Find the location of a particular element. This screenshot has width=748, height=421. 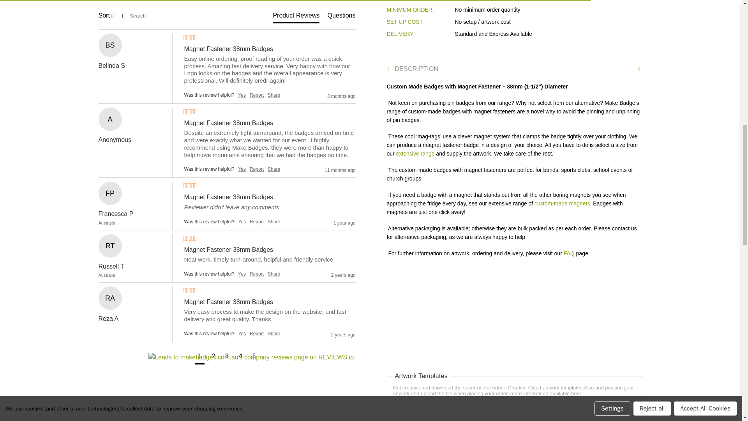

5 Stars is located at coordinates (190, 291).